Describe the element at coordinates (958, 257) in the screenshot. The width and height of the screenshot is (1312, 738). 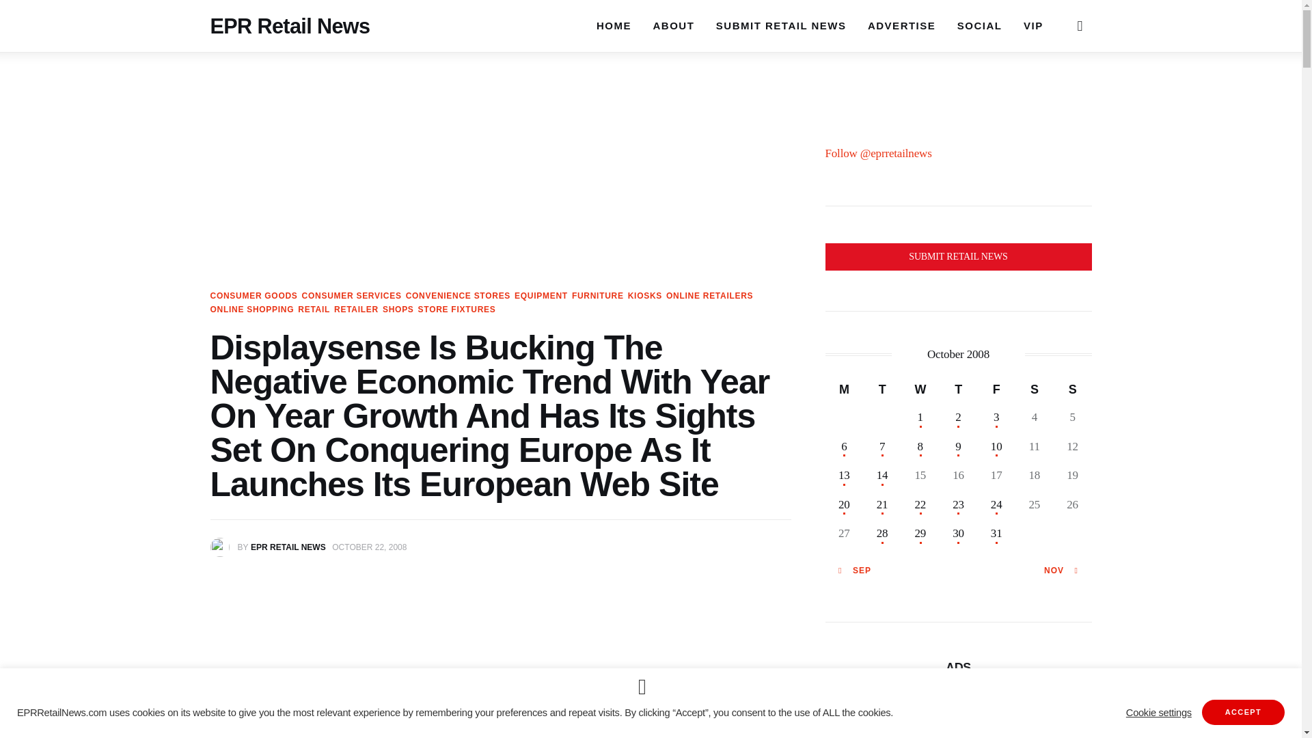
I see `Submit Retail News` at that location.